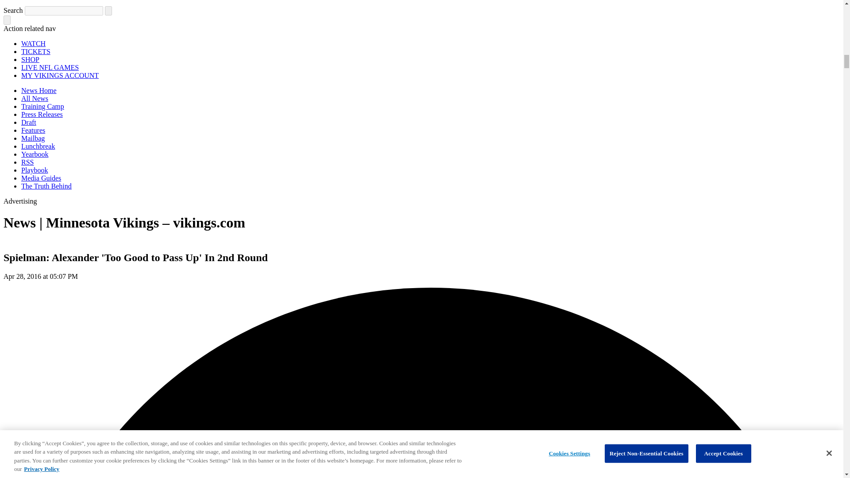 This screenshot has width=850, height=478. What do you see at coordinates (35, 51) in the screenshot?
I see `TICKETS` at bounding box center [35, 51].